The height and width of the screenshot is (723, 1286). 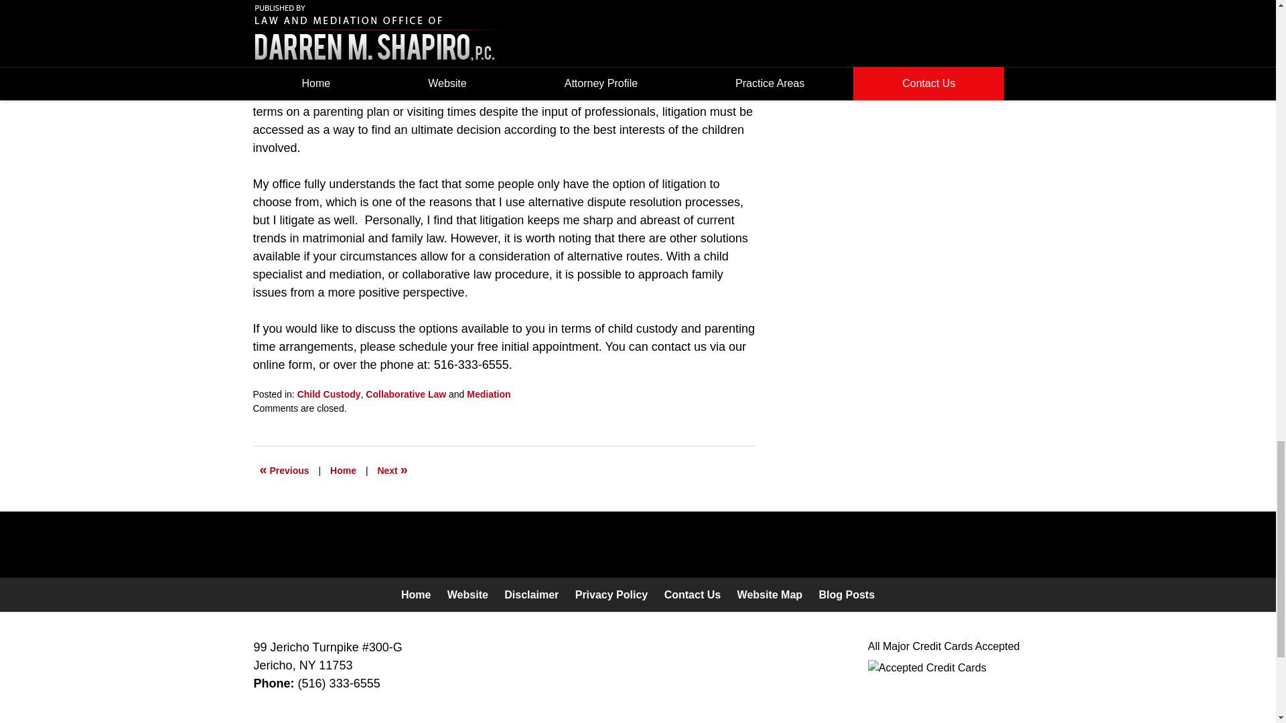 What do you see at coordinates (329, 394) in the screenshot?
I see `View all posts in Child Custody` at bounding box center [329, 394].